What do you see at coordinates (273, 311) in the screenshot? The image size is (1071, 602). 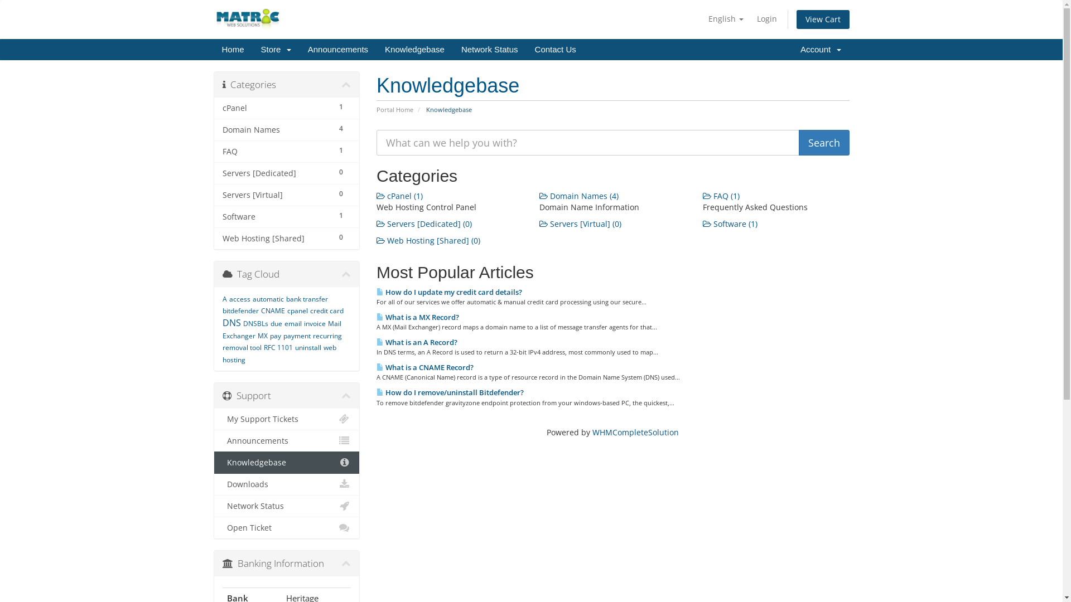 I see `CNAME` at bounding box center [273, 311].